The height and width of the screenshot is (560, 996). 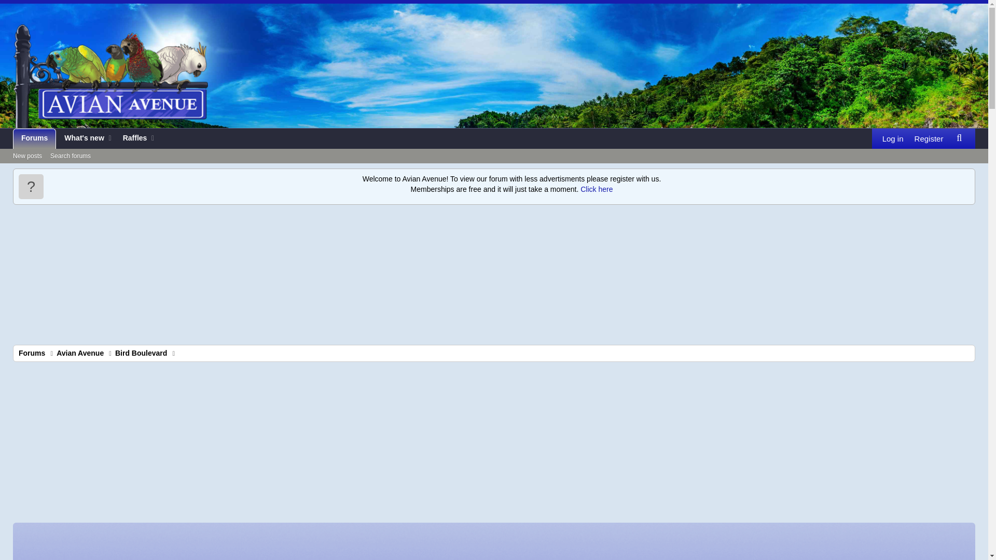 I want to click on Register, so click(x=893, y=139).